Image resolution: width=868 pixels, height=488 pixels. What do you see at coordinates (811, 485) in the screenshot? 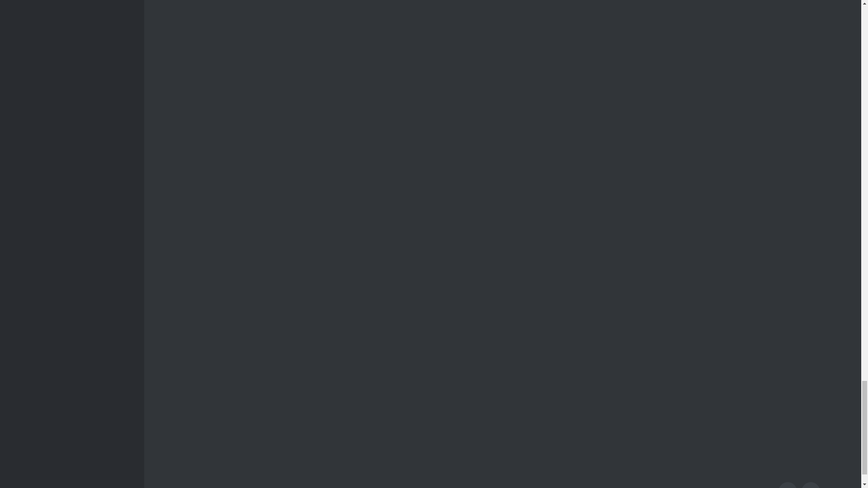
I see `Vimeo` at bounding box center [811, 485].